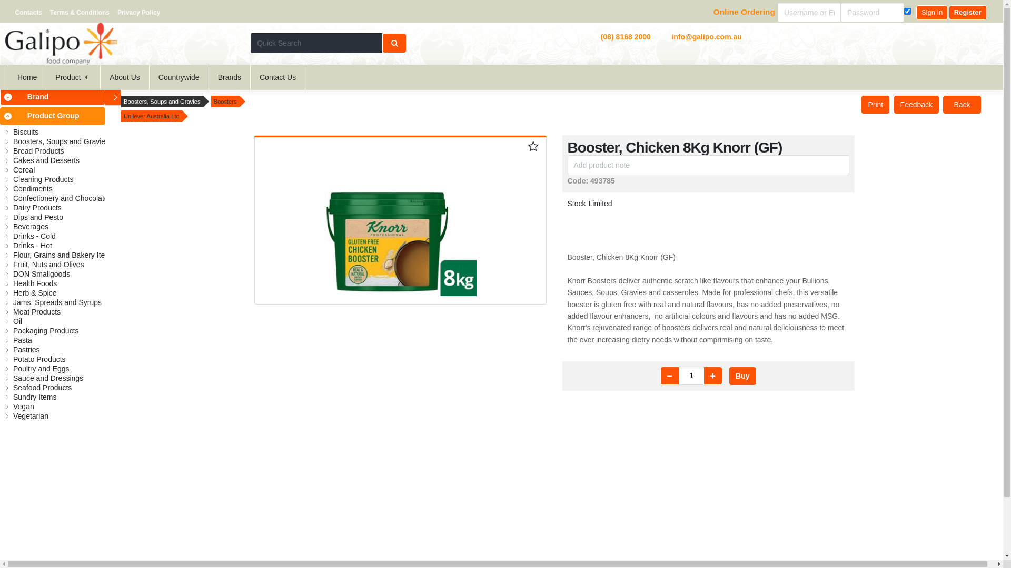 This screenshot has height=568, width=1011. I want to click on Drinks - Cold, so click(35, 236).